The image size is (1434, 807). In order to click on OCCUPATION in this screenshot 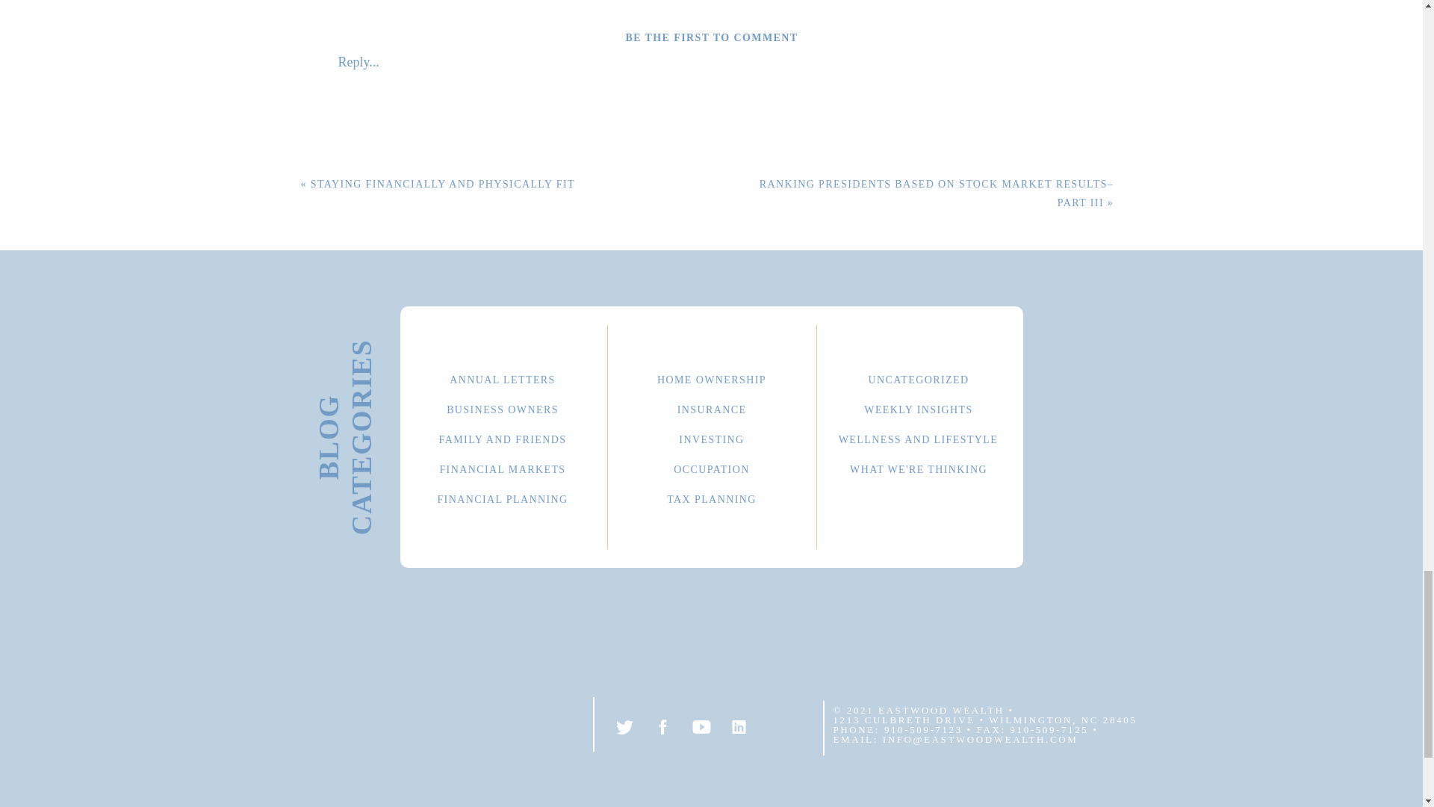, I will do `click(711, 467)`.